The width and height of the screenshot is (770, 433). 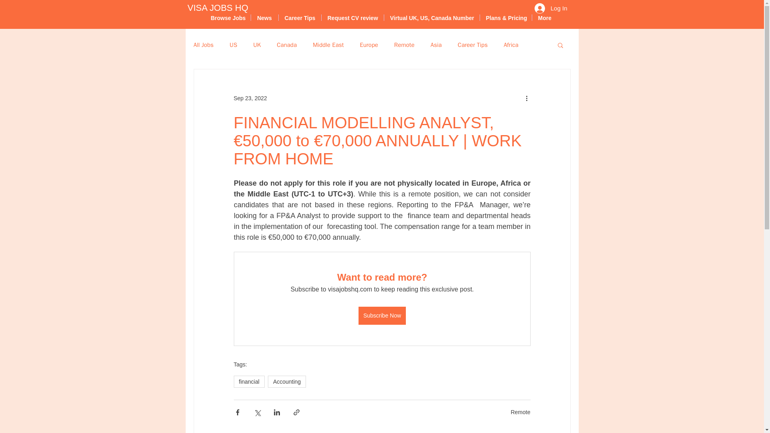 I want to click on financial, so click(x=249, y=382).